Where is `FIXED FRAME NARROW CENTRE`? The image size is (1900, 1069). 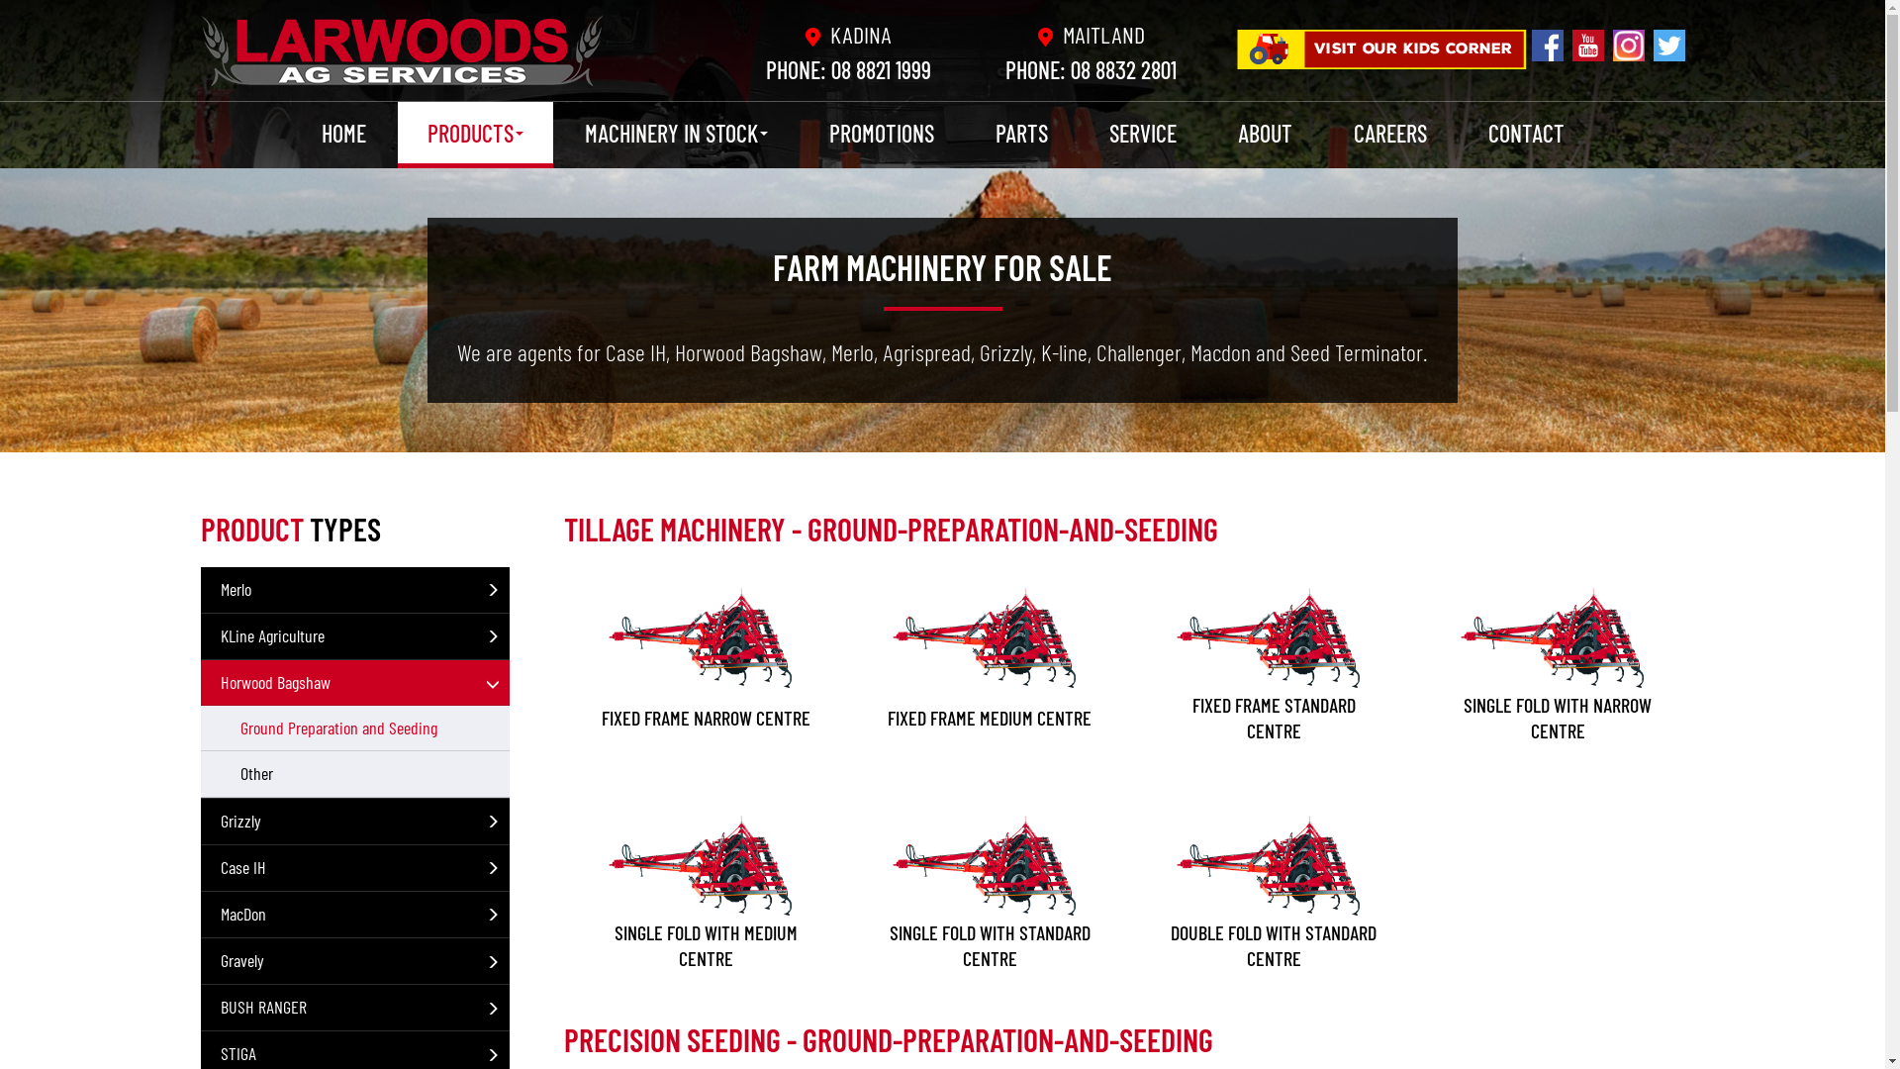 FIXED FRAME NARROW CENTRE is located at coordinates (707, 661).